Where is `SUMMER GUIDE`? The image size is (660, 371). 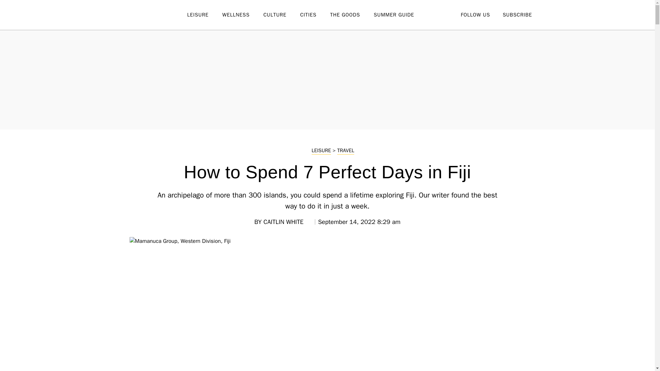
SUMMER GUIDE is located at coordinates (400, 15).